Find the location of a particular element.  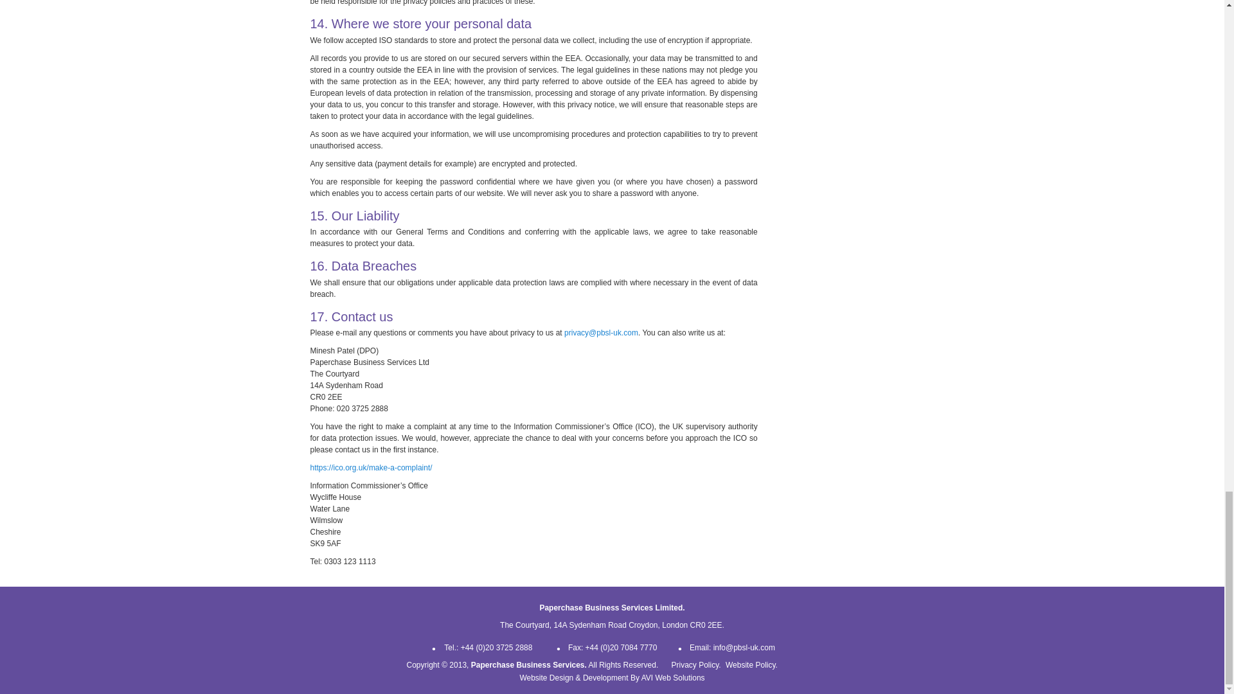

Website Policy. is located at coordinates (751, 665).